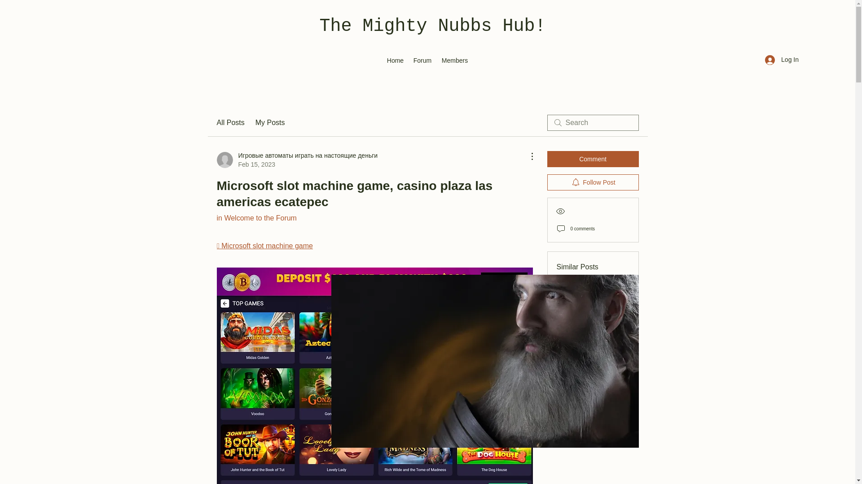 The width and height of the screenshot is (862, 484). What do you see at coordinates (592, 325) in the screenshot?
I see `Rhinestone 777 slot machine pin, buffalo casino game` at bounding box center [592, 325].